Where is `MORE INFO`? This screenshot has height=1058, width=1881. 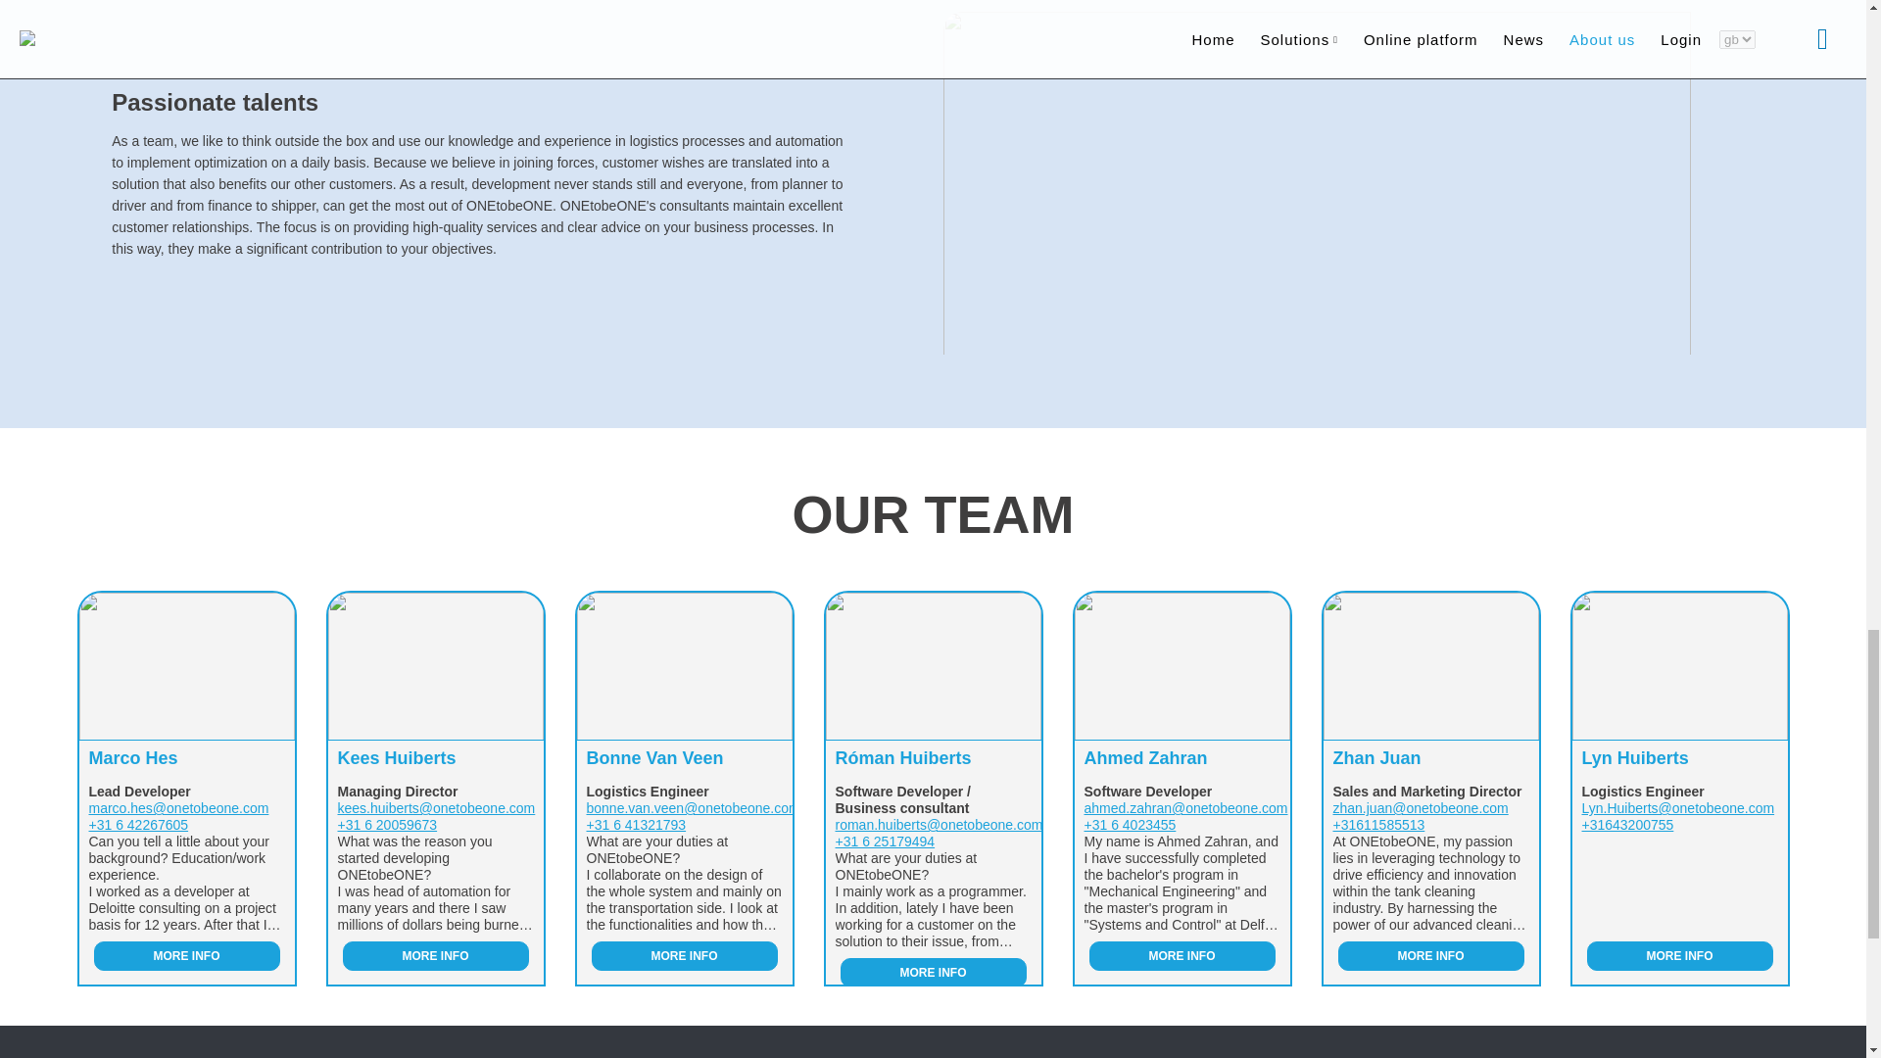
MORE INFO is located at coordinates (187, 956).